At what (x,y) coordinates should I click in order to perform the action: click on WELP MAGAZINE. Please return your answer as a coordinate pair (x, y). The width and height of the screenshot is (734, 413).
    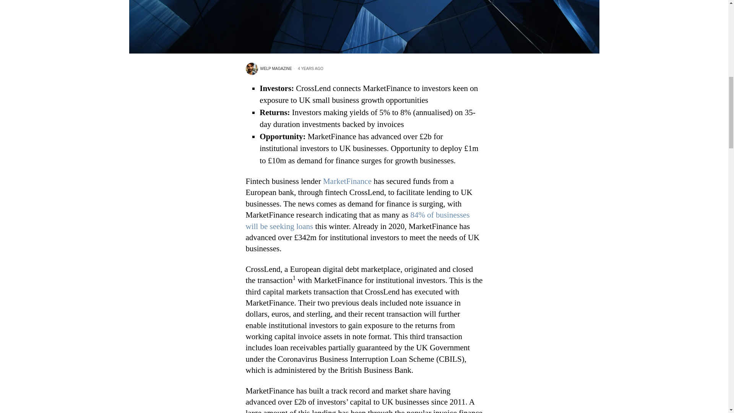
    Looking at the image, I should click on (268, 69).